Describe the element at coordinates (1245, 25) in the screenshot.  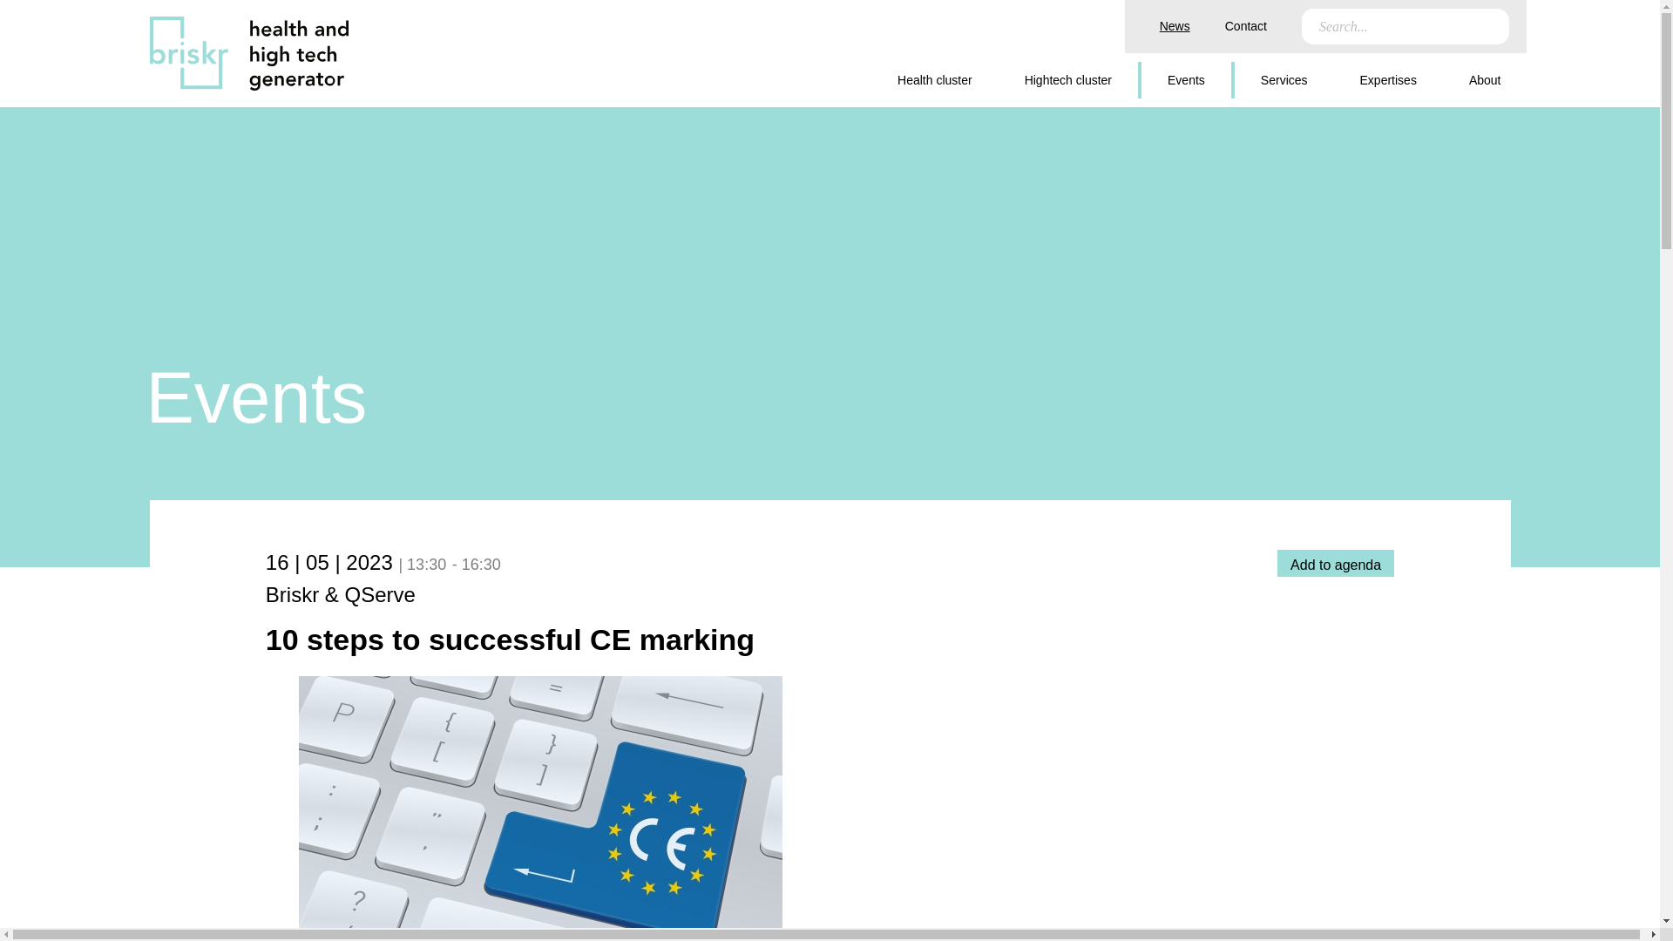
I see `Contact` at that location.